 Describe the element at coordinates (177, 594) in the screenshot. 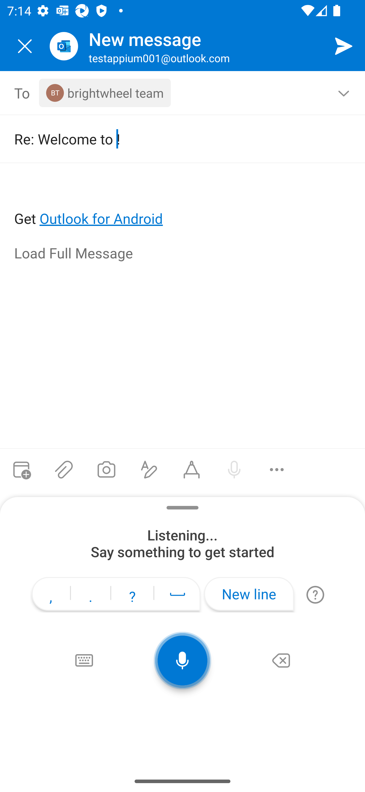

I see `  Insert Space button` at that location.